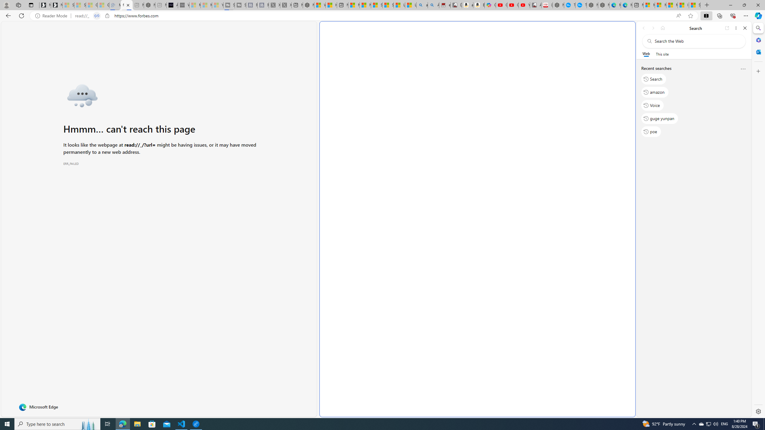 This screenshot has width=765, height=430. What do you see at coordinates (604, 5) in the screenshot?
I see `Nordace - Nordace has arrived Hong Kong` at bounding box center [604, 5].